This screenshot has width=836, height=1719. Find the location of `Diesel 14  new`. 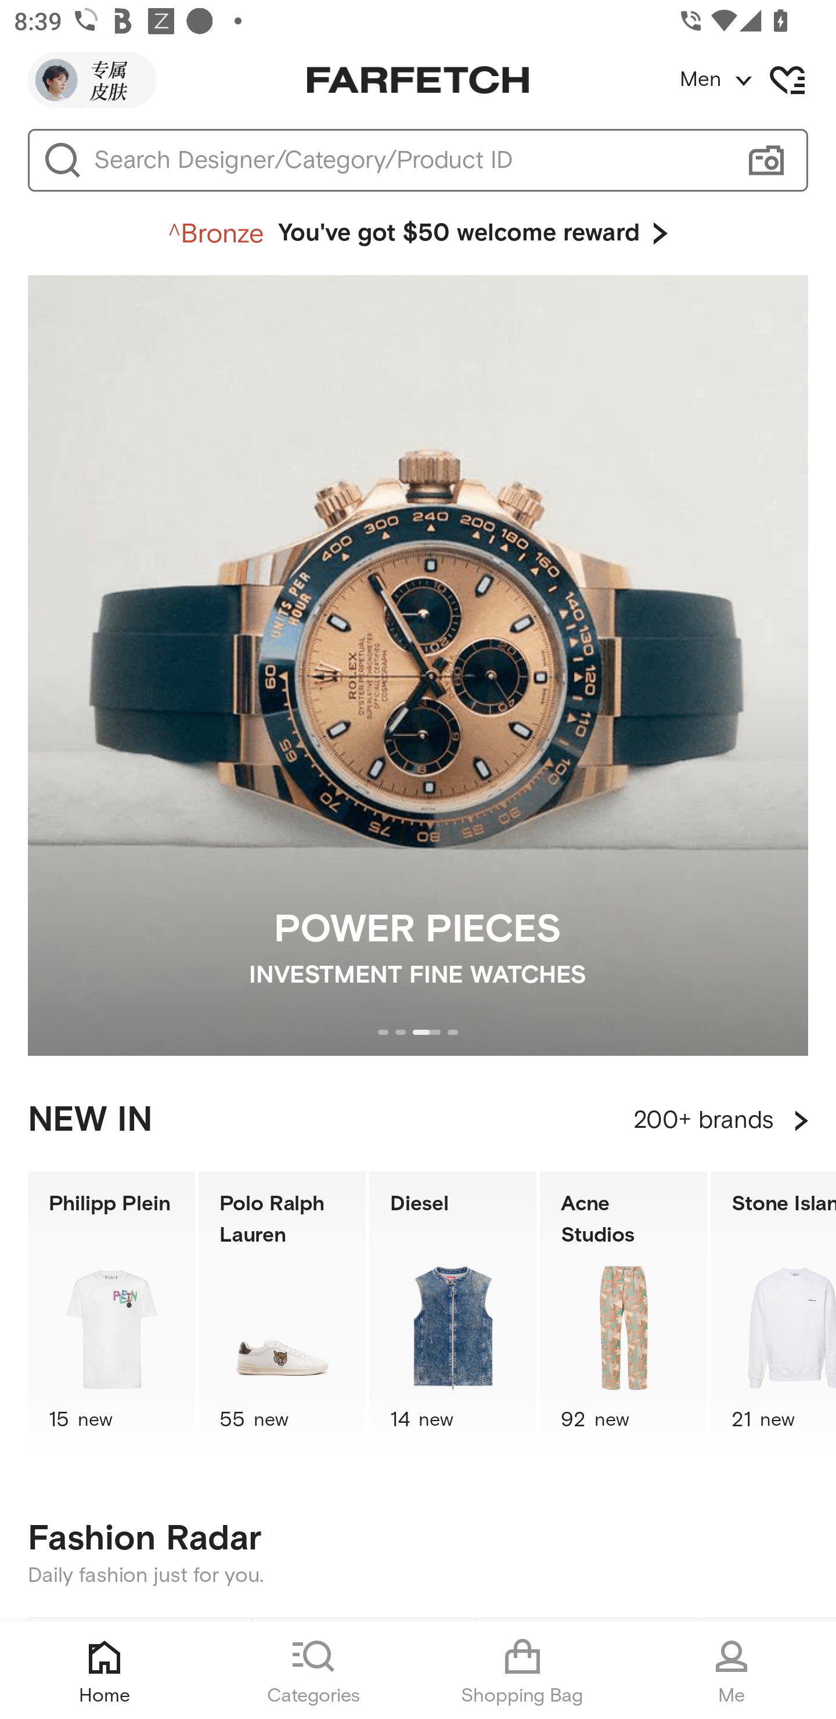

Diesel 14  new is located at coordinates (453, 1312).